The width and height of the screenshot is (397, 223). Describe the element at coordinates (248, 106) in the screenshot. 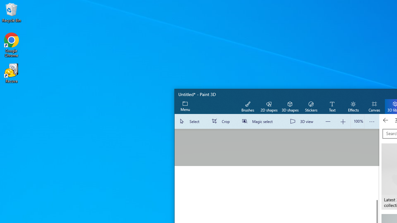

I see `Brushes` at that location.